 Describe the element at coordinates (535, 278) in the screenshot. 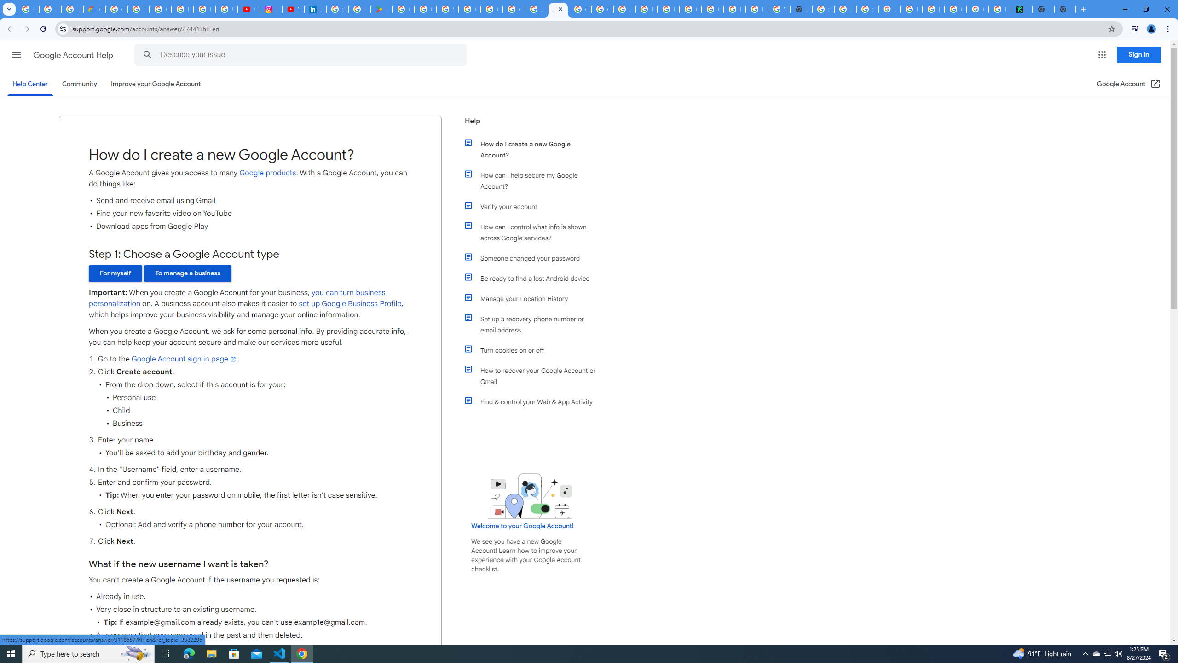

I see `Be ready to find a lost Android device` at that location.